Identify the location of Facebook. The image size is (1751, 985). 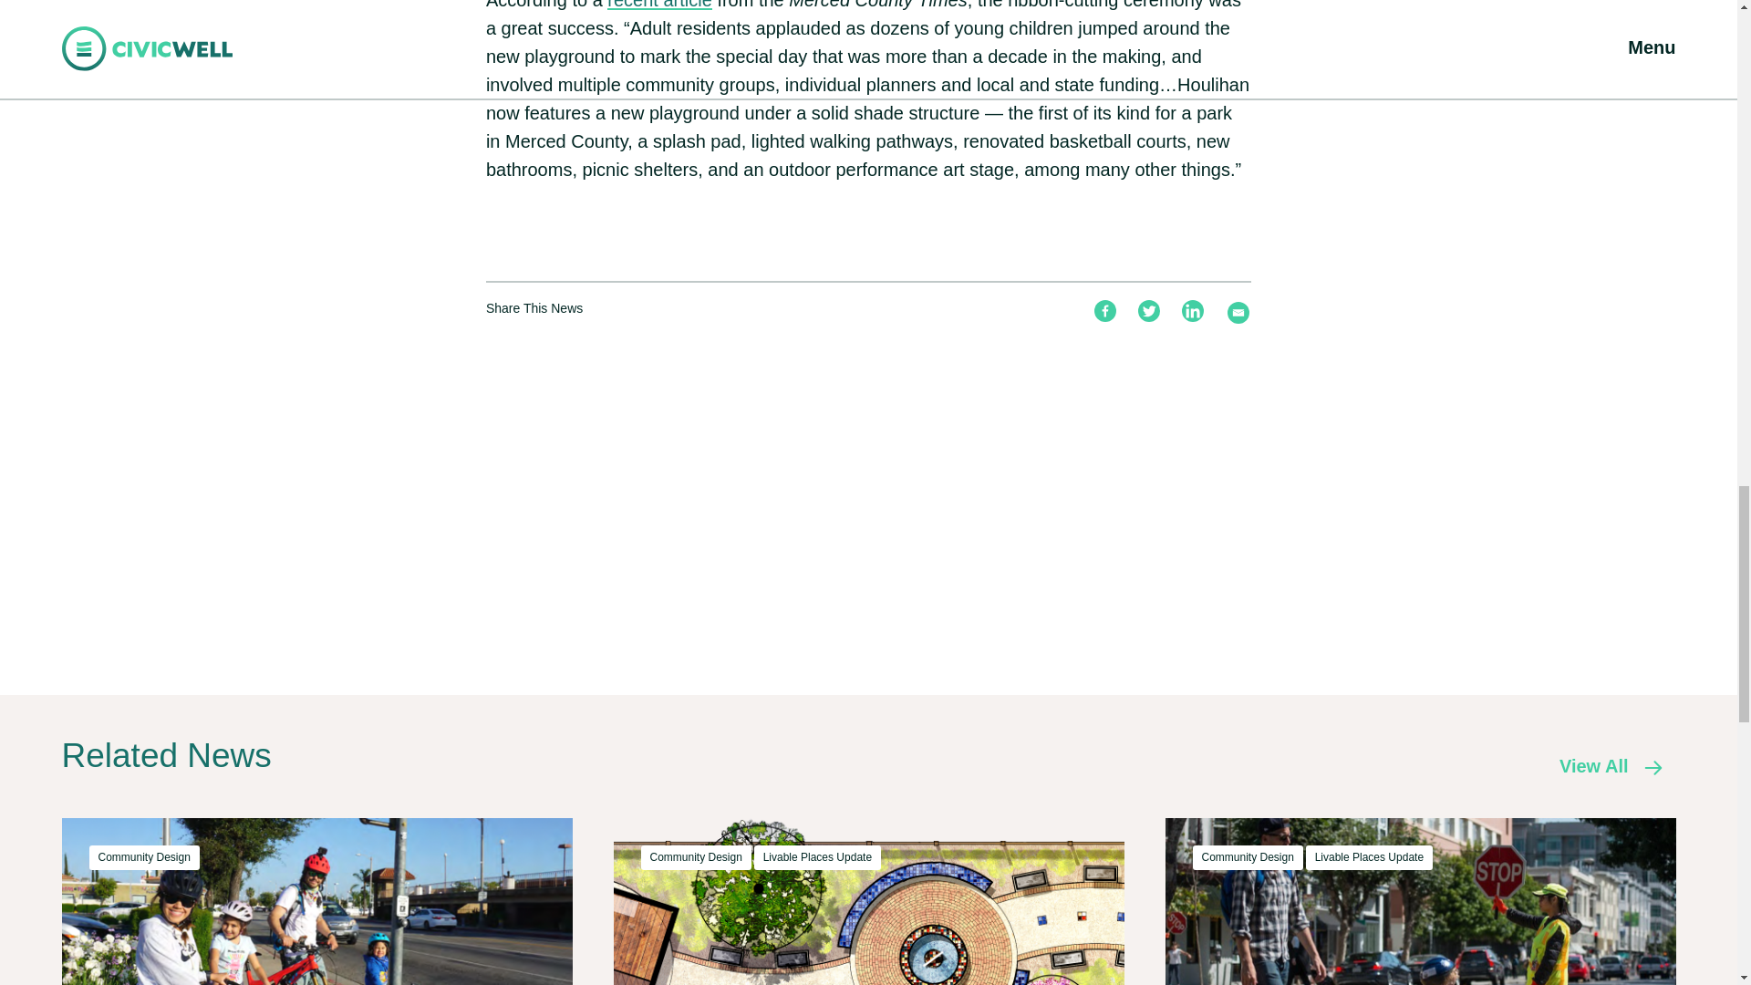
(1105, 311).